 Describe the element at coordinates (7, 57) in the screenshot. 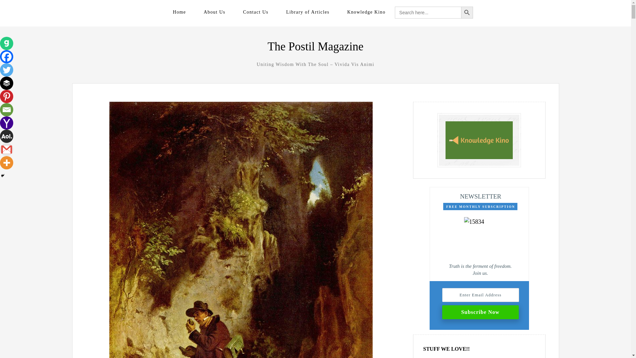

I see `Facebook` at that location.